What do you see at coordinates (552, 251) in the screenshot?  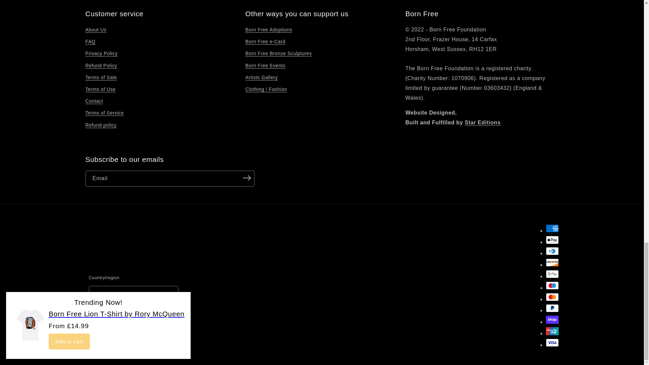 I see `Diners Club` at bounding box center [552, 251].